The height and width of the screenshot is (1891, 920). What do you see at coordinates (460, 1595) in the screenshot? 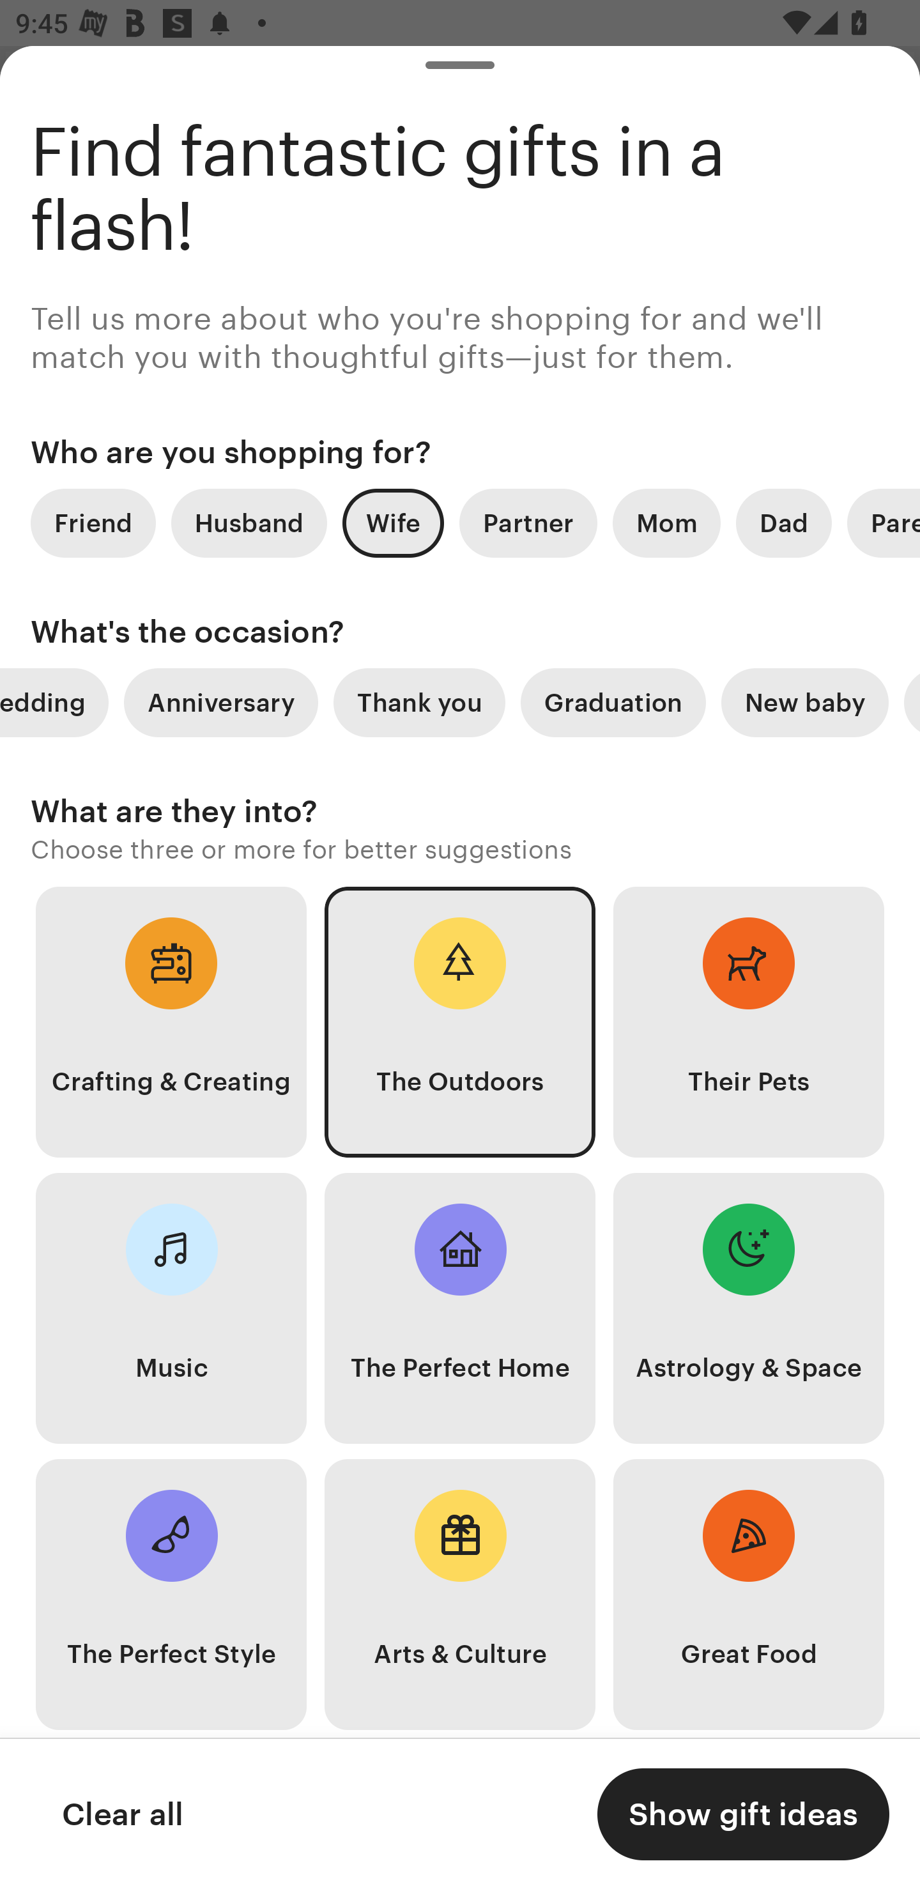
I see `Arts & Culture` at bounding box center [460, 1595].